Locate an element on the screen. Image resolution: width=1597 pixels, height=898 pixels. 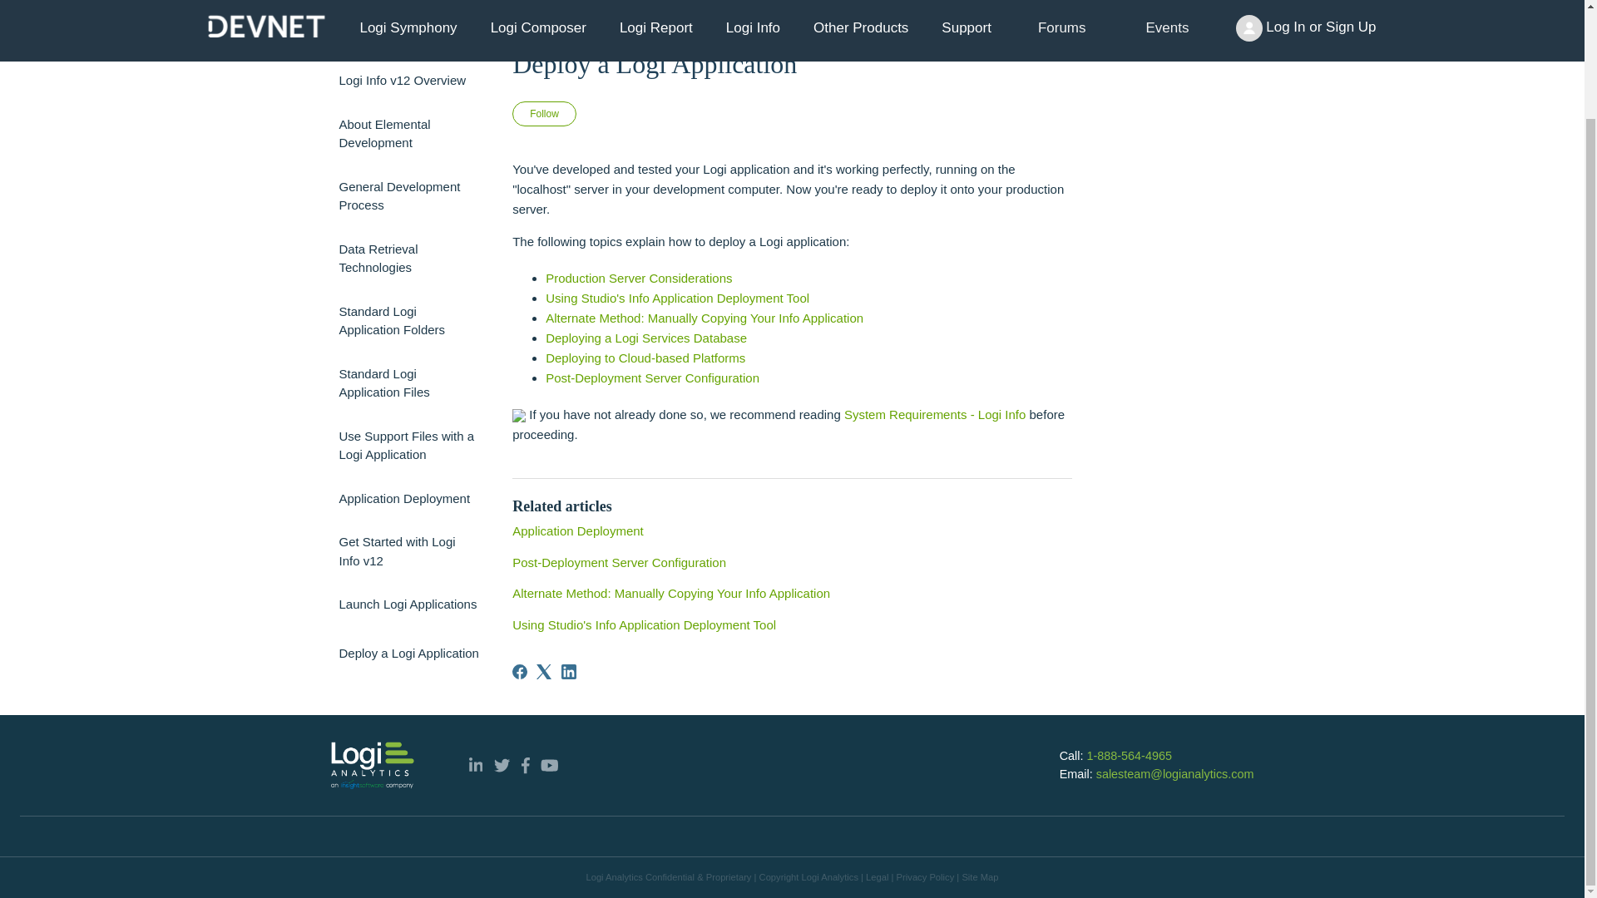
Deploy a Logi Application is located at coordinates (409, 652).